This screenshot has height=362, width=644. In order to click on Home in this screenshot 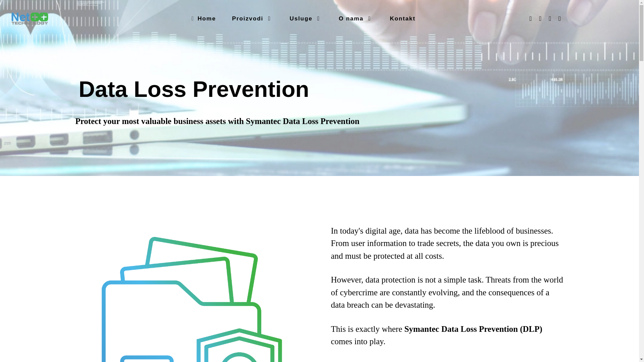, I will do `click(204, 18)`.